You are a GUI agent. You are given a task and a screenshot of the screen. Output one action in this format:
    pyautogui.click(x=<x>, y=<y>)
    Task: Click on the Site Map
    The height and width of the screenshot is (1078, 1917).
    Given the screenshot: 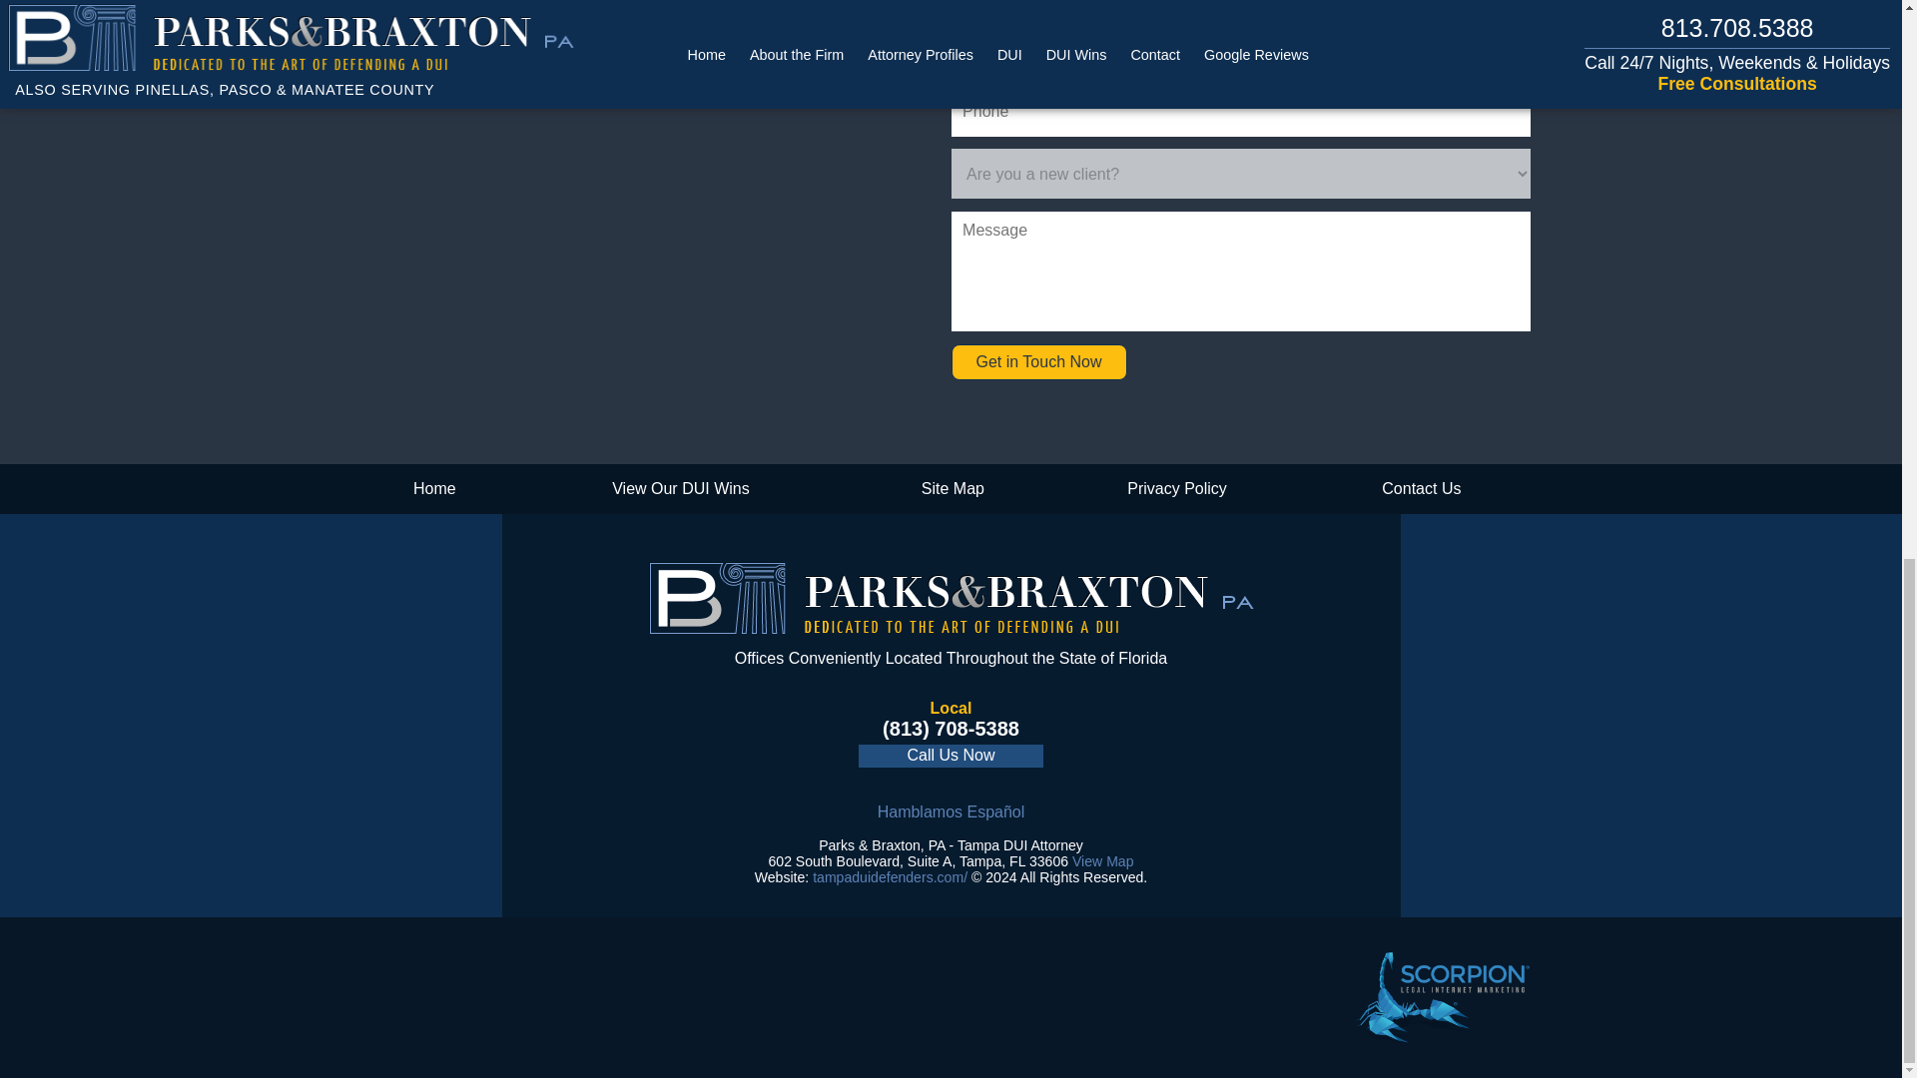 What is the action you would take?
    pyautogui.click(x=953, y=489)
    